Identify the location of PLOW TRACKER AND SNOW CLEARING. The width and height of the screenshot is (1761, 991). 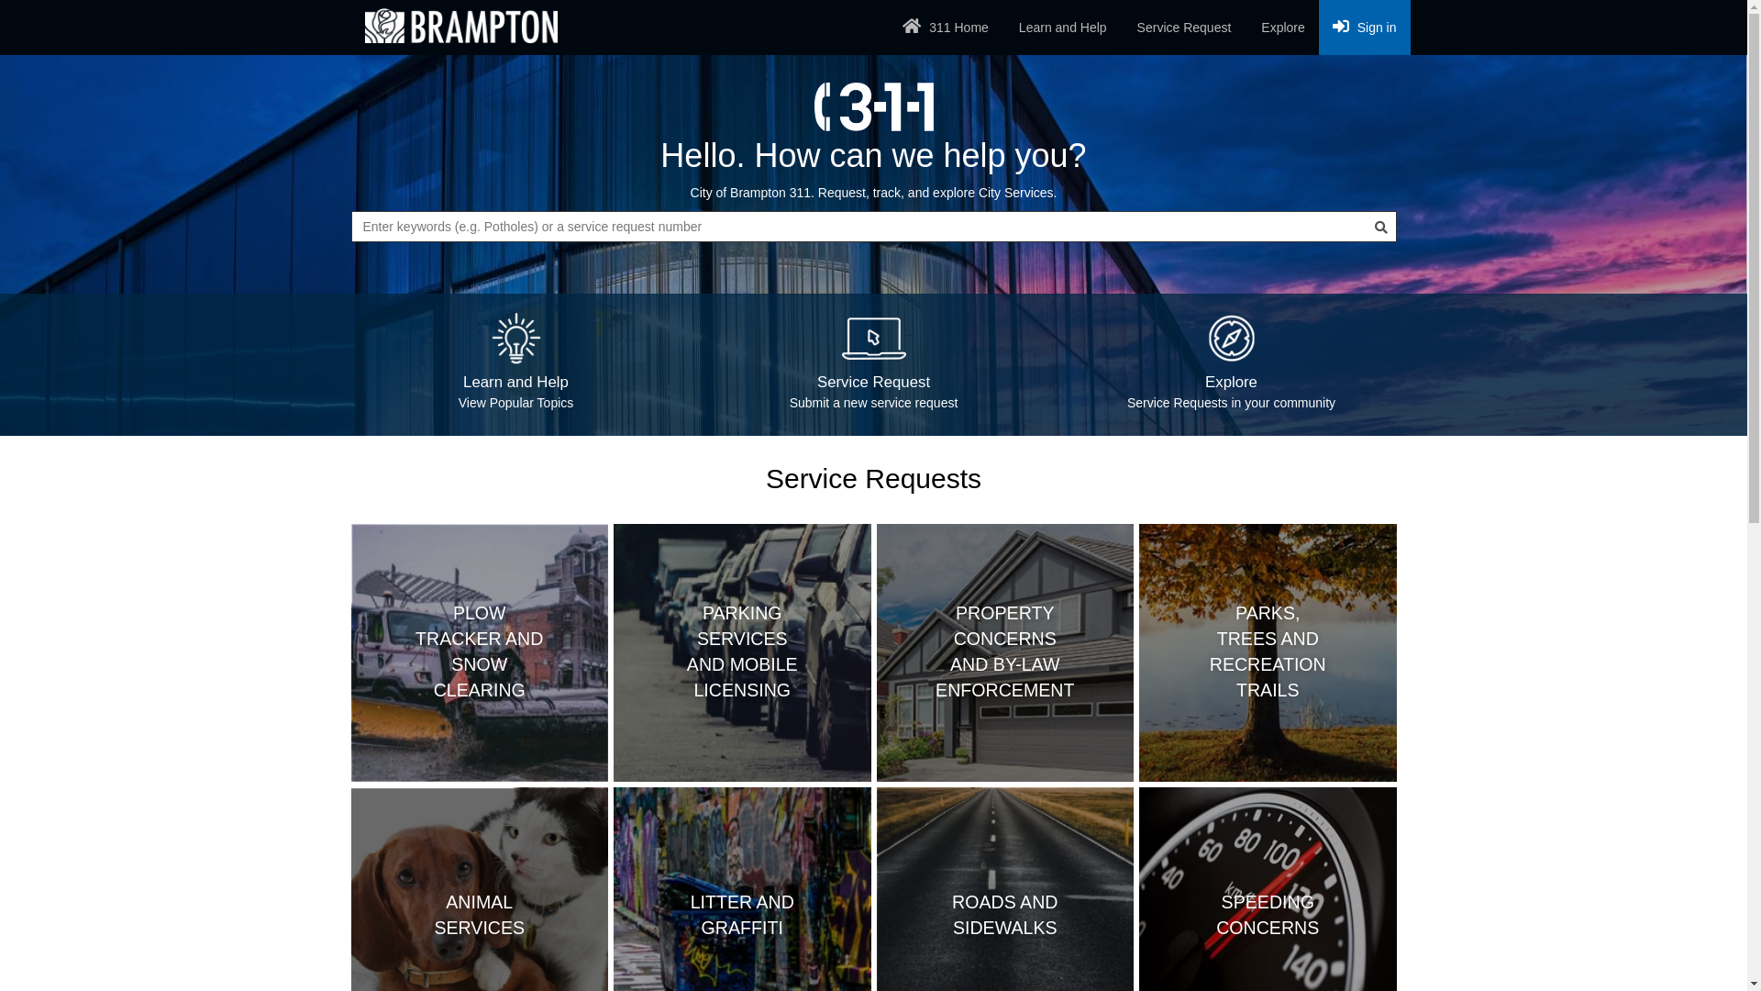
(479, 653).